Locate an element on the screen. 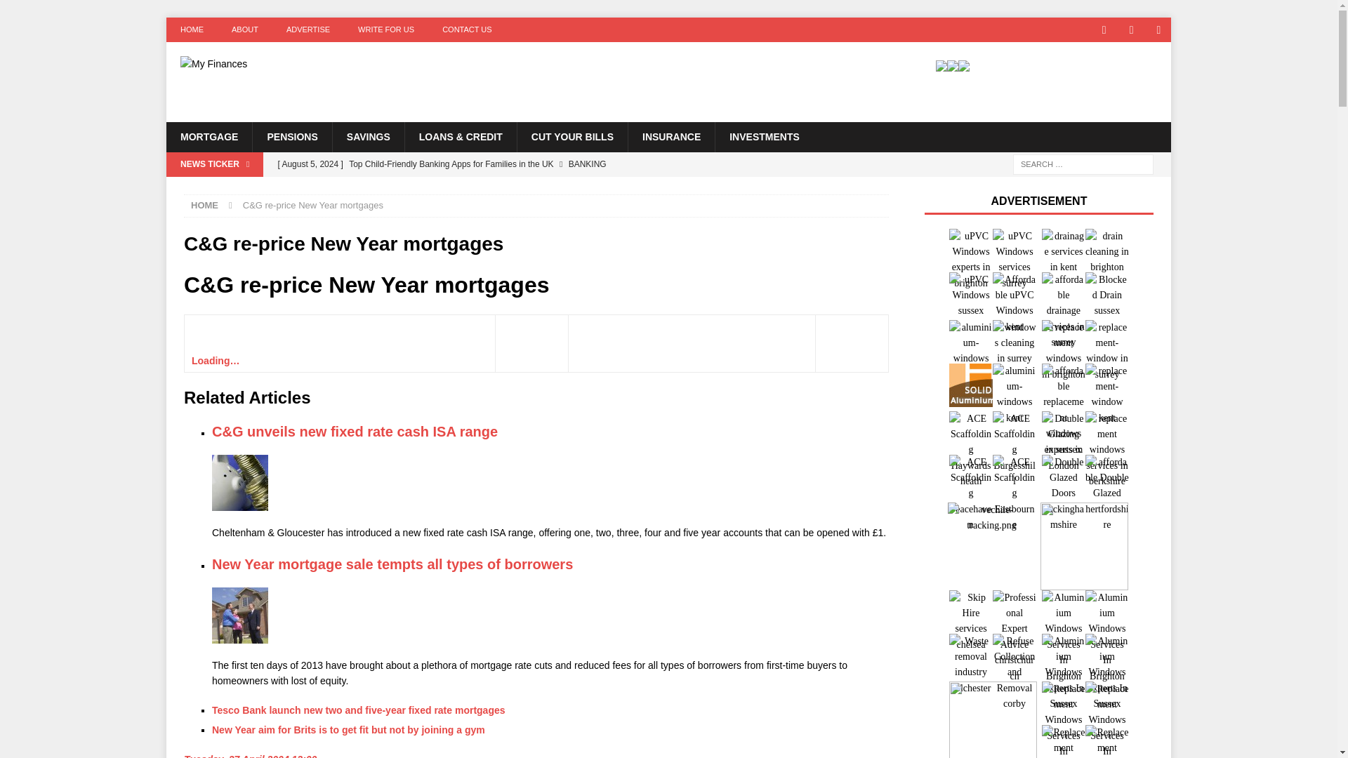 The width and height of the screenshot is (1348, 758). CUT YOUR BILLS is located at coordinates (571, 136).